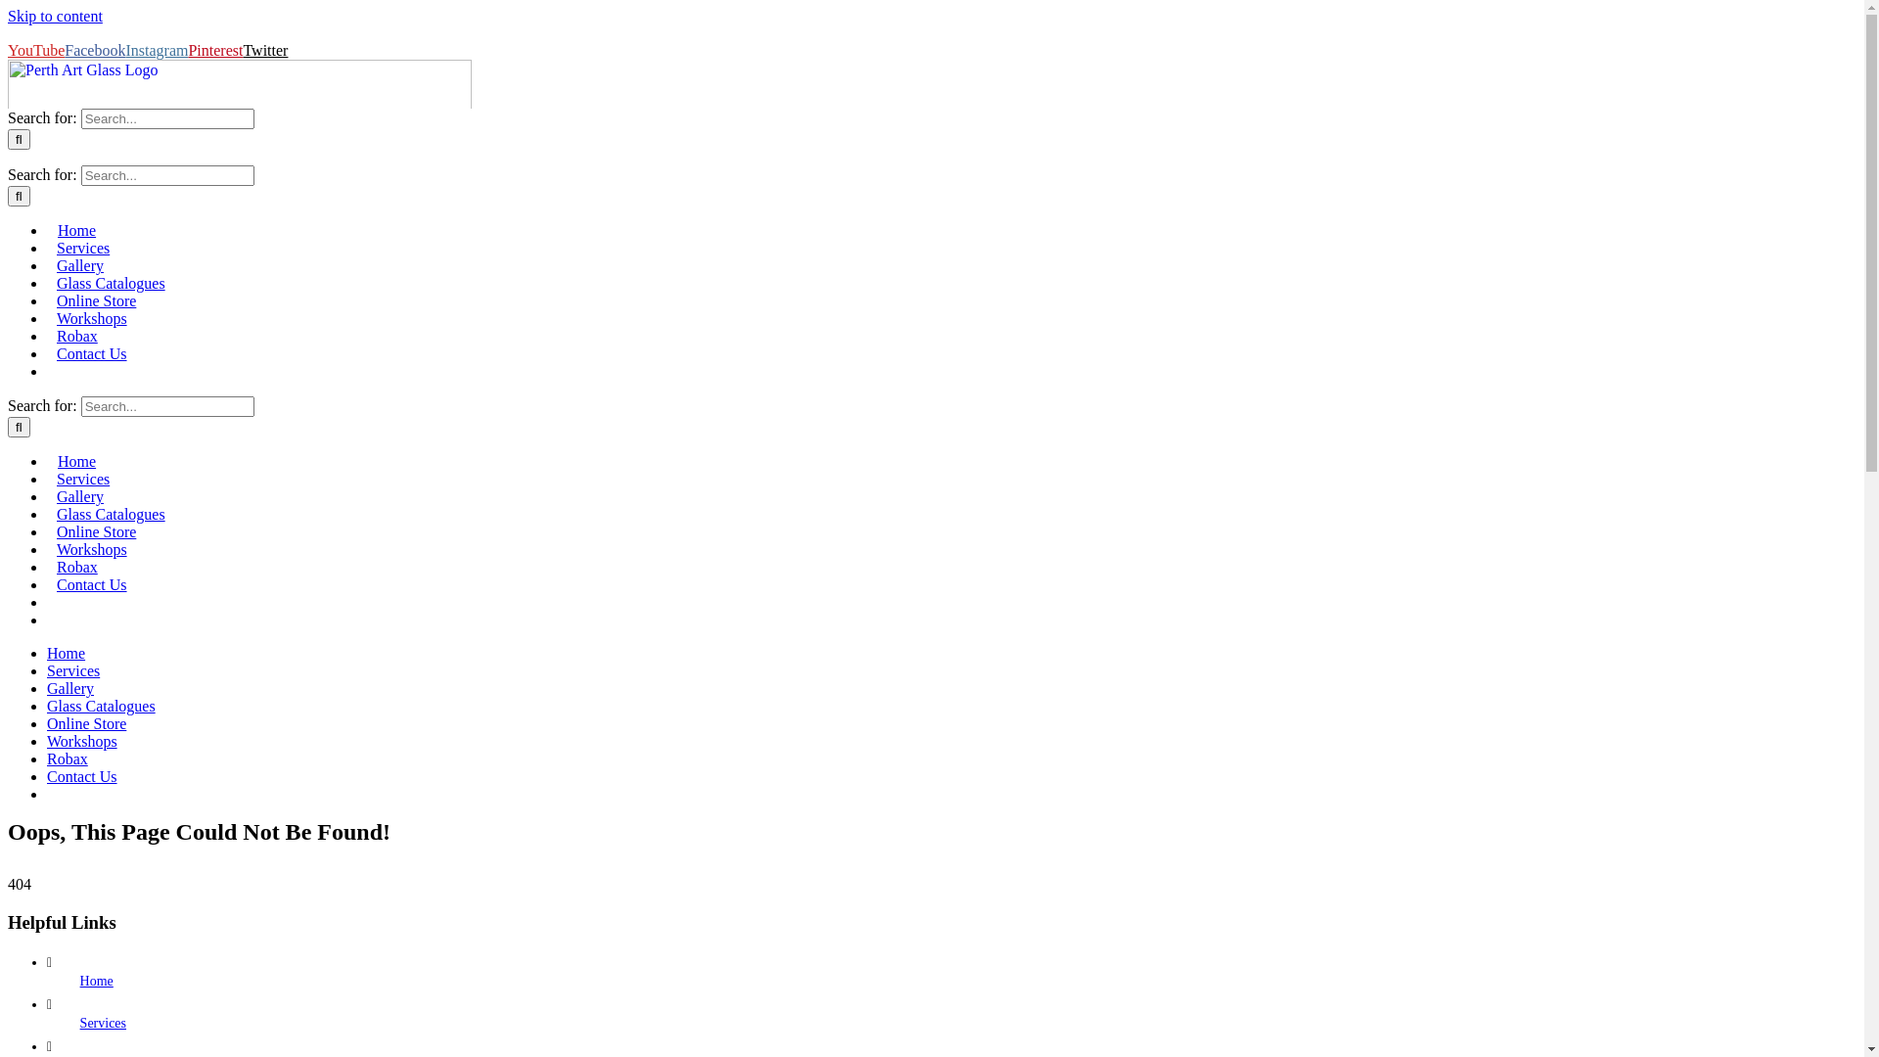 This screenshot has height=1057, width=1879. I want to click on Home, so click(76, 231).